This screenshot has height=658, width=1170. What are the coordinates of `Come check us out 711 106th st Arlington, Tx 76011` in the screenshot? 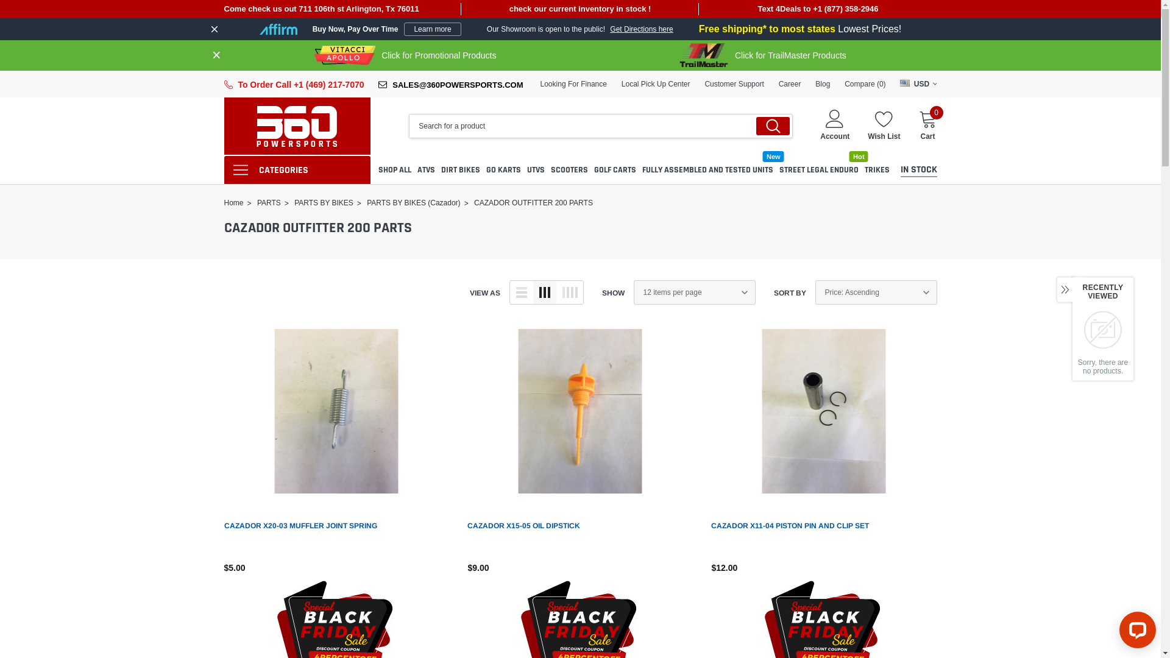 It's located at (343, 9).